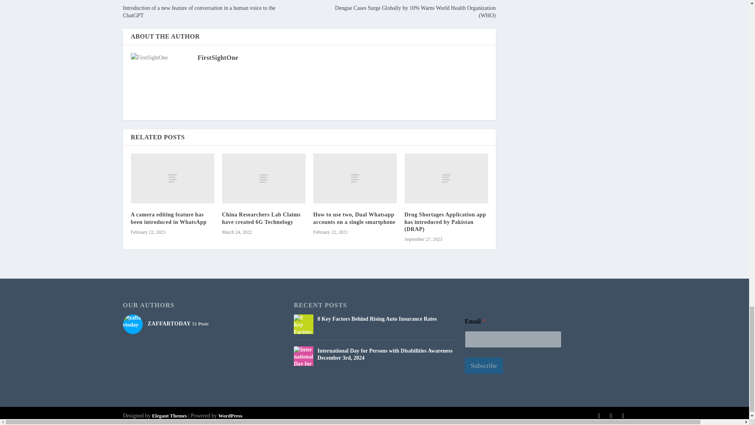 This screenshot has width=755, height=425. What do you see at coordinates (263, 178) in the screenshot?
I see `China Researchers Lab Claims have created 6G Technology` at bounding box center [263, 178].